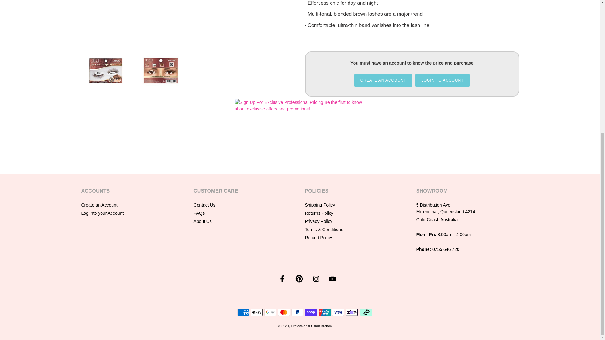  Describe the element at coordinates (338, 312) in the screenshot. I see `Visa` at that location.